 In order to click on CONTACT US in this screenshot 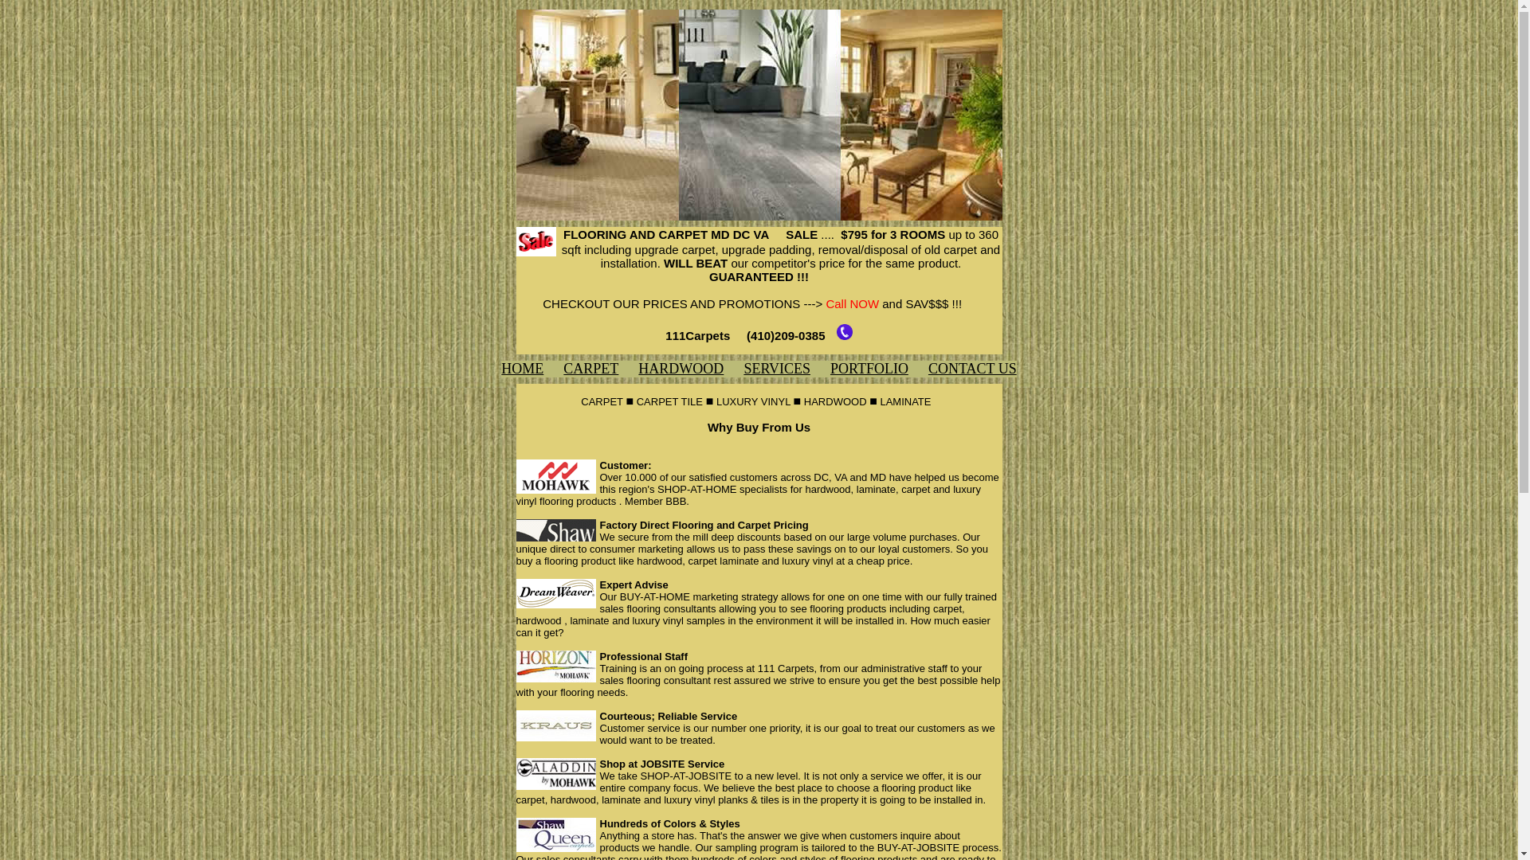, I will do `click(972, 369)`.